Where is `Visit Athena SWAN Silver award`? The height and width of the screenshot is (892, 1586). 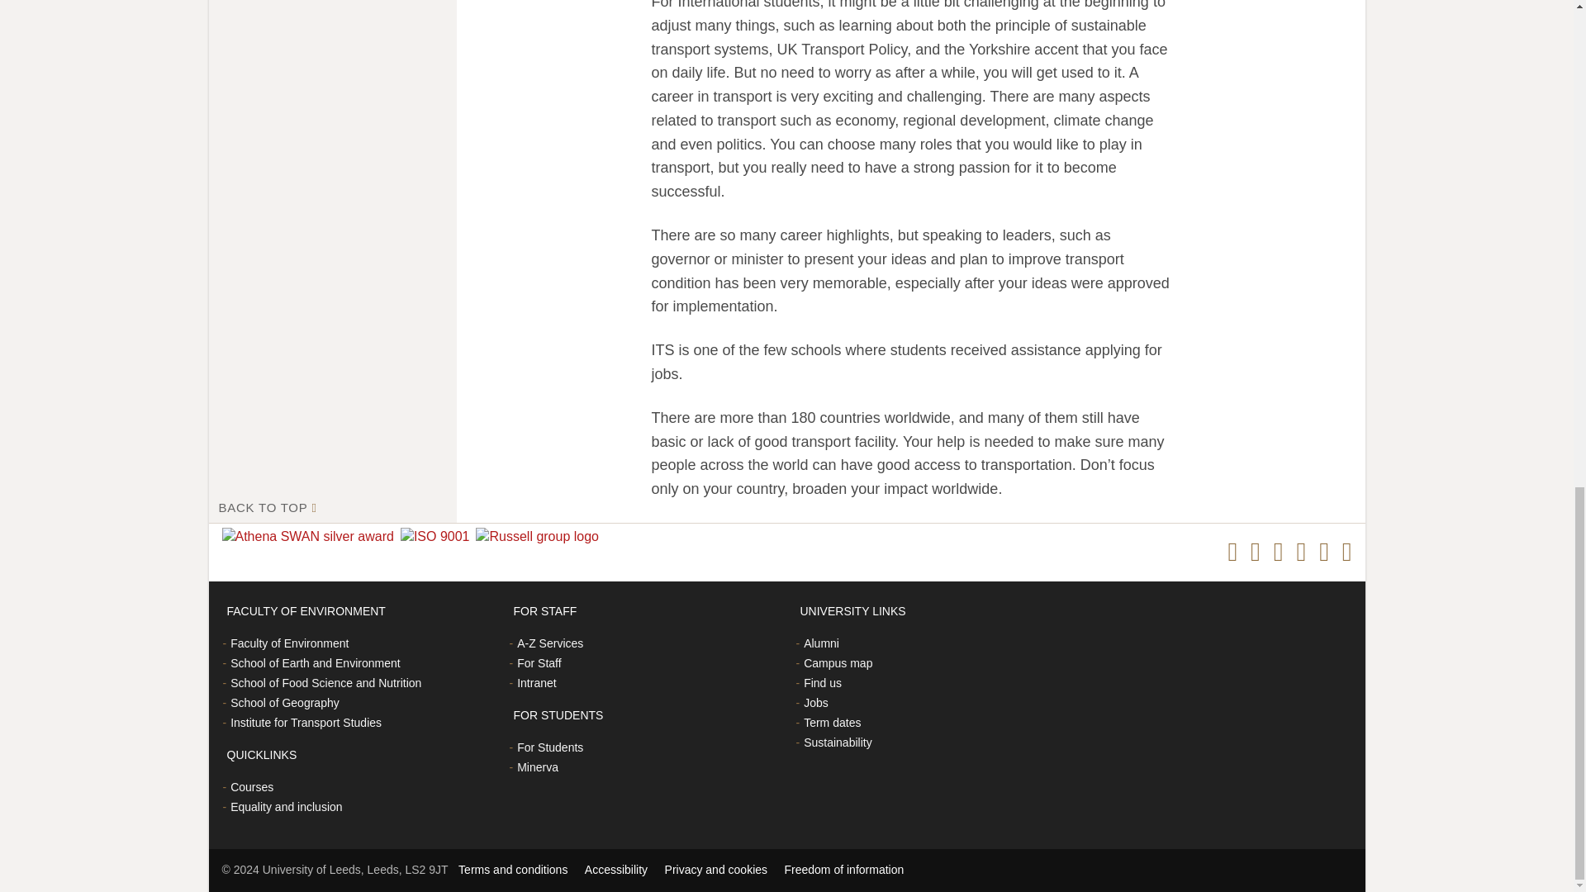
Visit Athena SWAN Silver award is located at coordinates (311, 537).